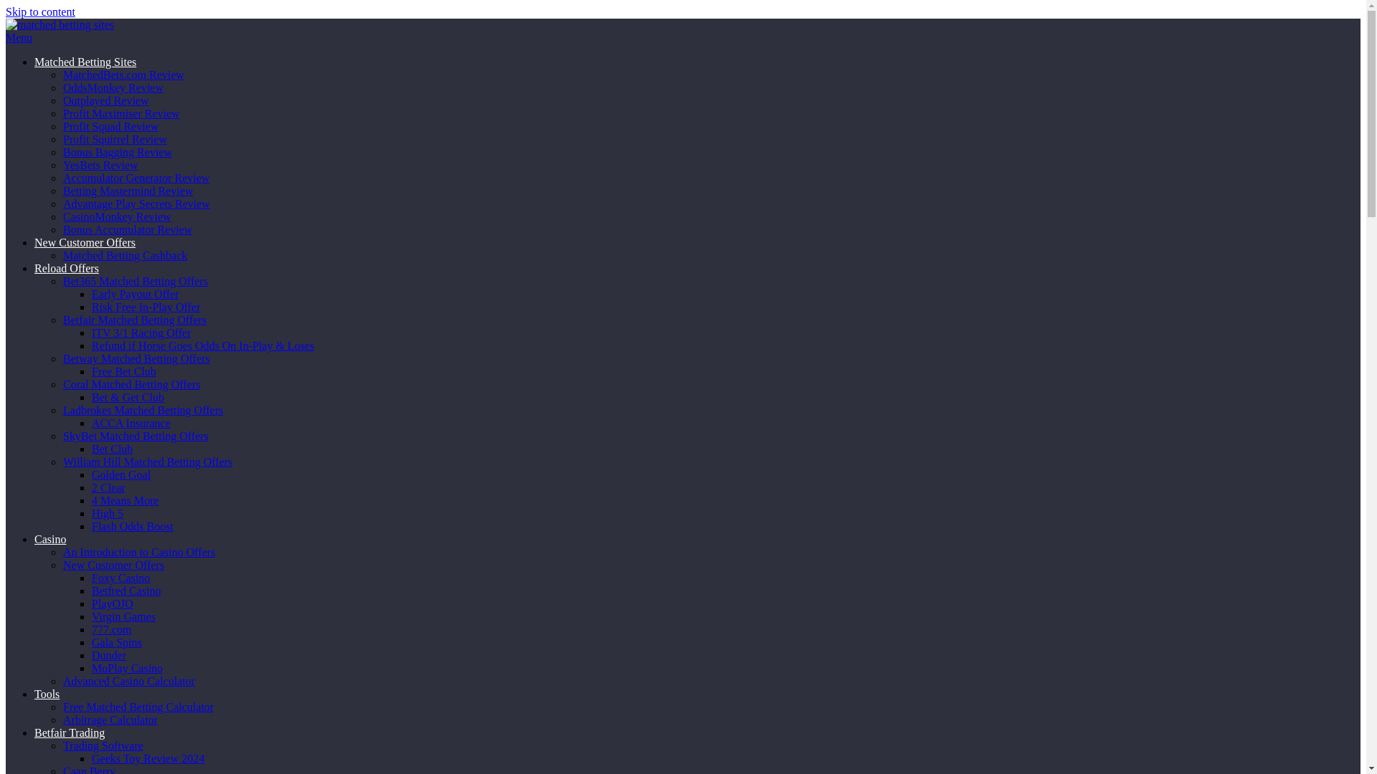 This screenshot has width=1377, height=774. I want to click on Early Payout Offer, so click(135, 294).